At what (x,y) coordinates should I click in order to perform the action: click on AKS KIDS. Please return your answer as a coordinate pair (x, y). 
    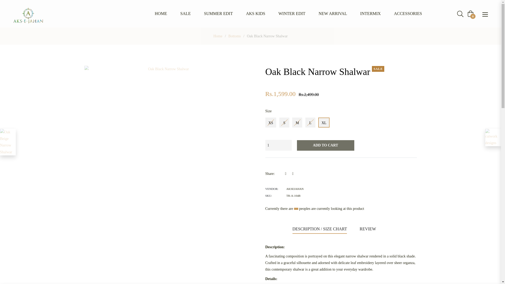
    Looking at the image, I should click on (255, 14).